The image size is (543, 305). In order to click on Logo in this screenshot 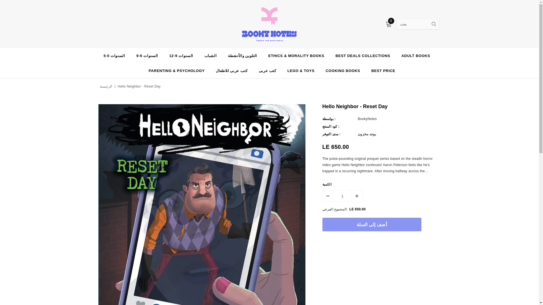, I will do `click(269, 24)`.